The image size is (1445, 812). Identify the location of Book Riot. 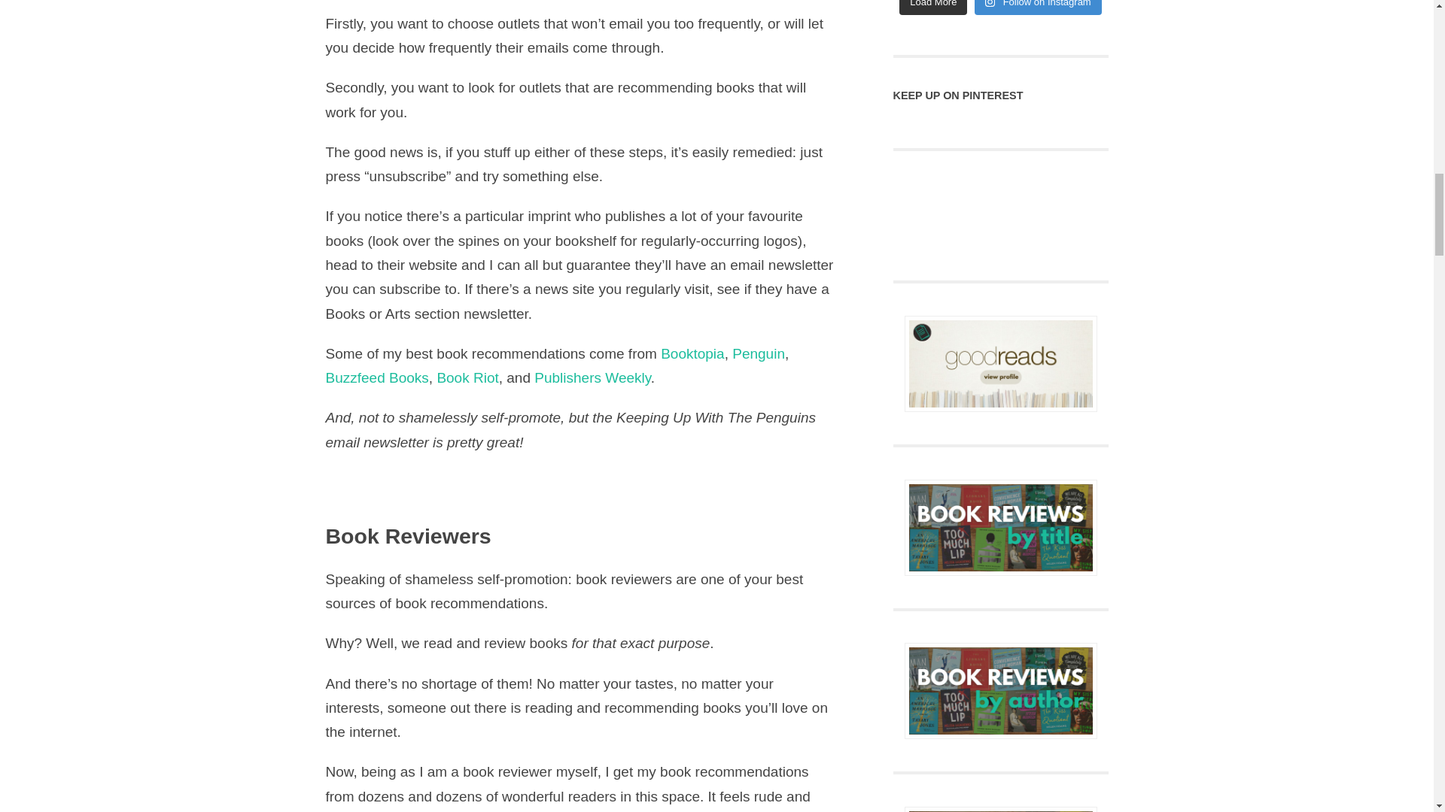
(467, 377).